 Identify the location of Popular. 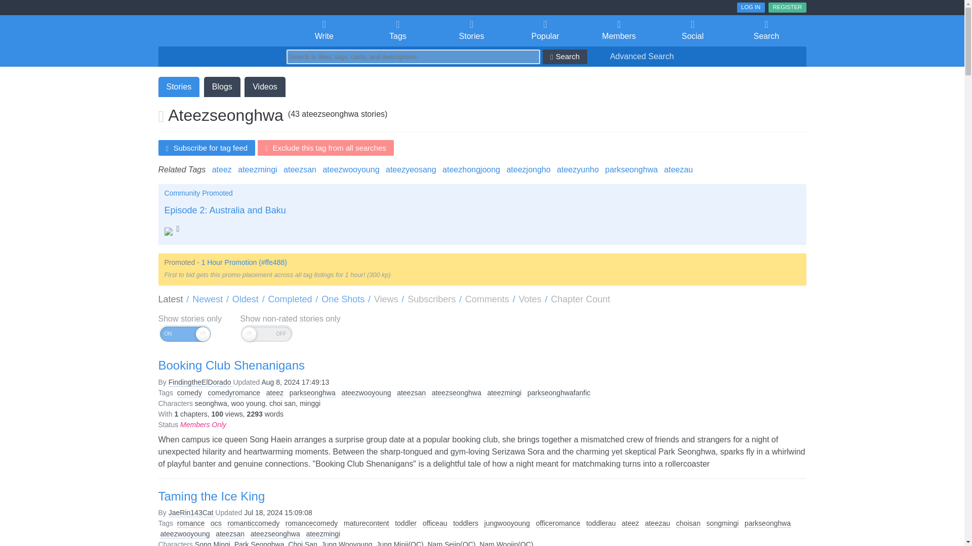
(545, 30).